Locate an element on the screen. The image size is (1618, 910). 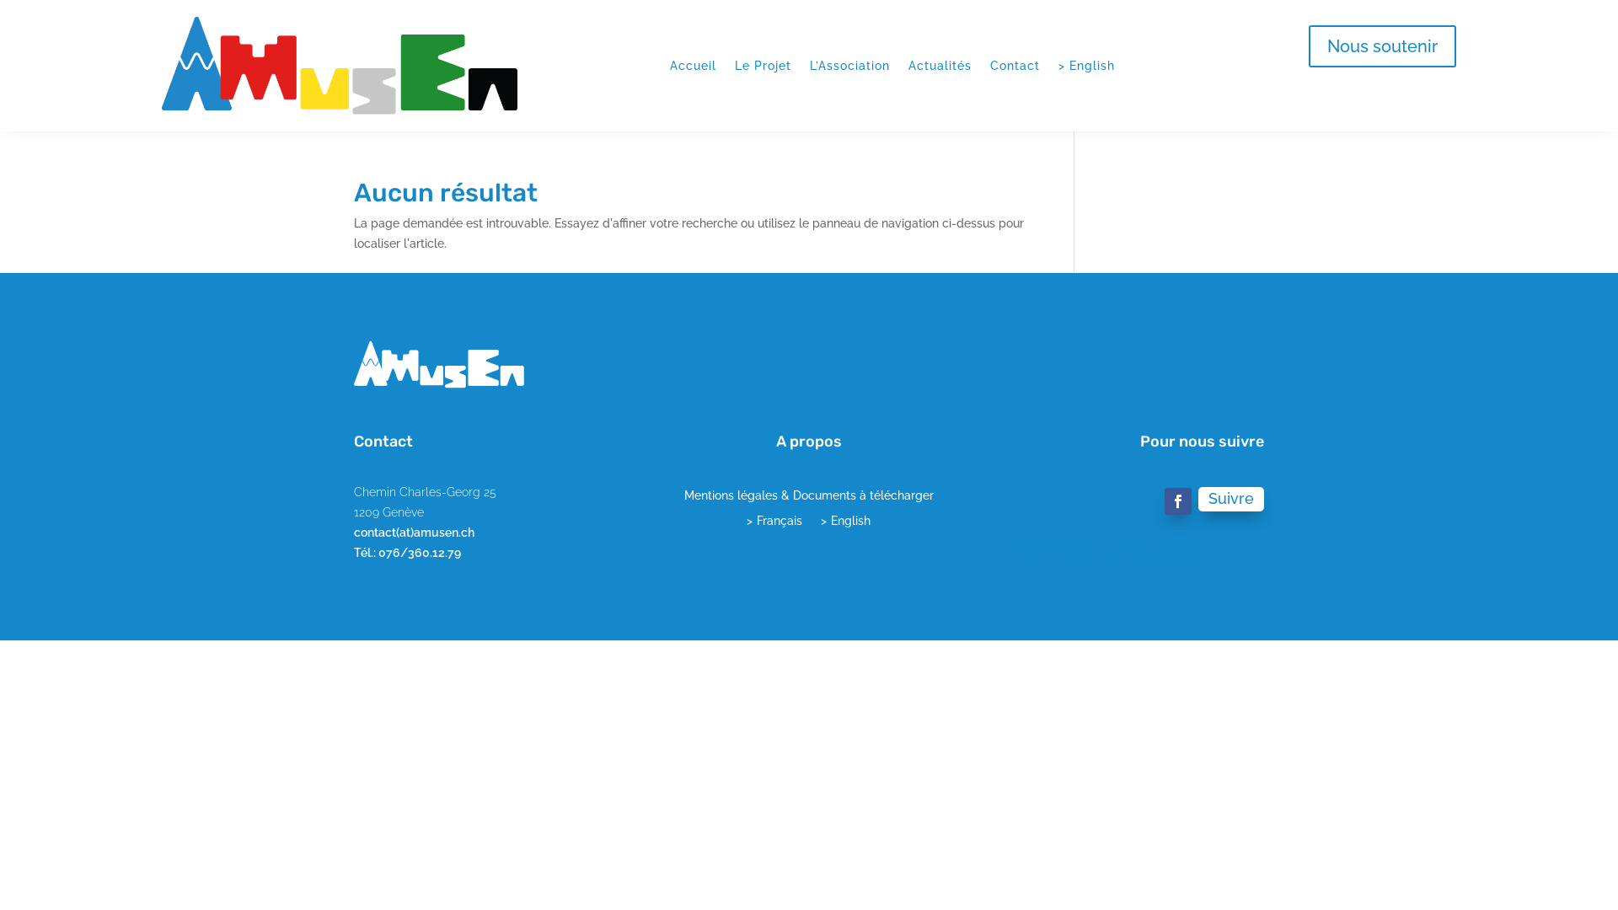
Nous soutenir is located at coordinates (1382, 46).